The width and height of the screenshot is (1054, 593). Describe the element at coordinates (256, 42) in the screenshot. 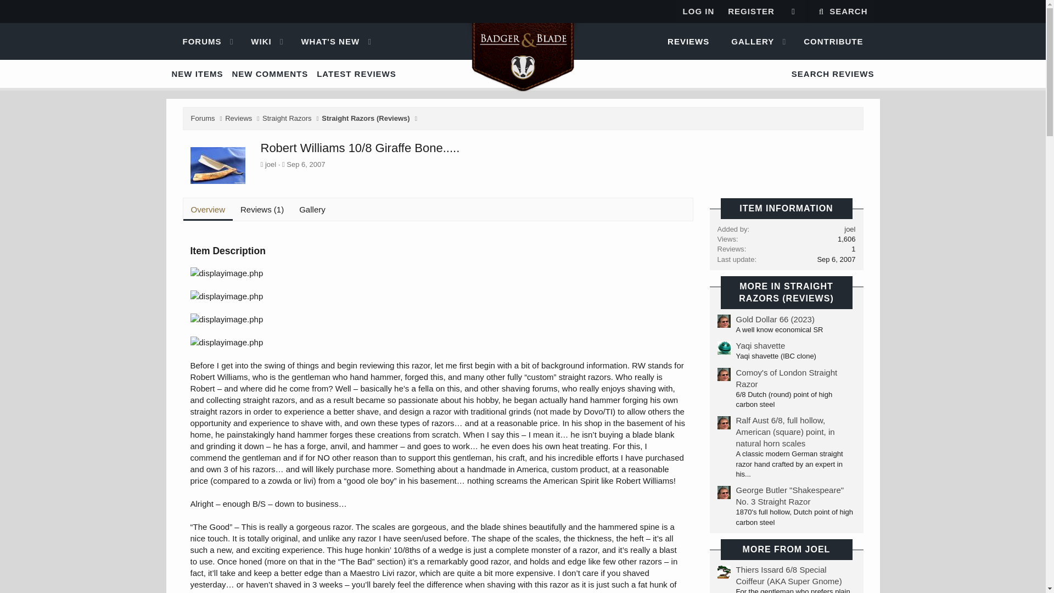

I see `Lights off!` at that location.